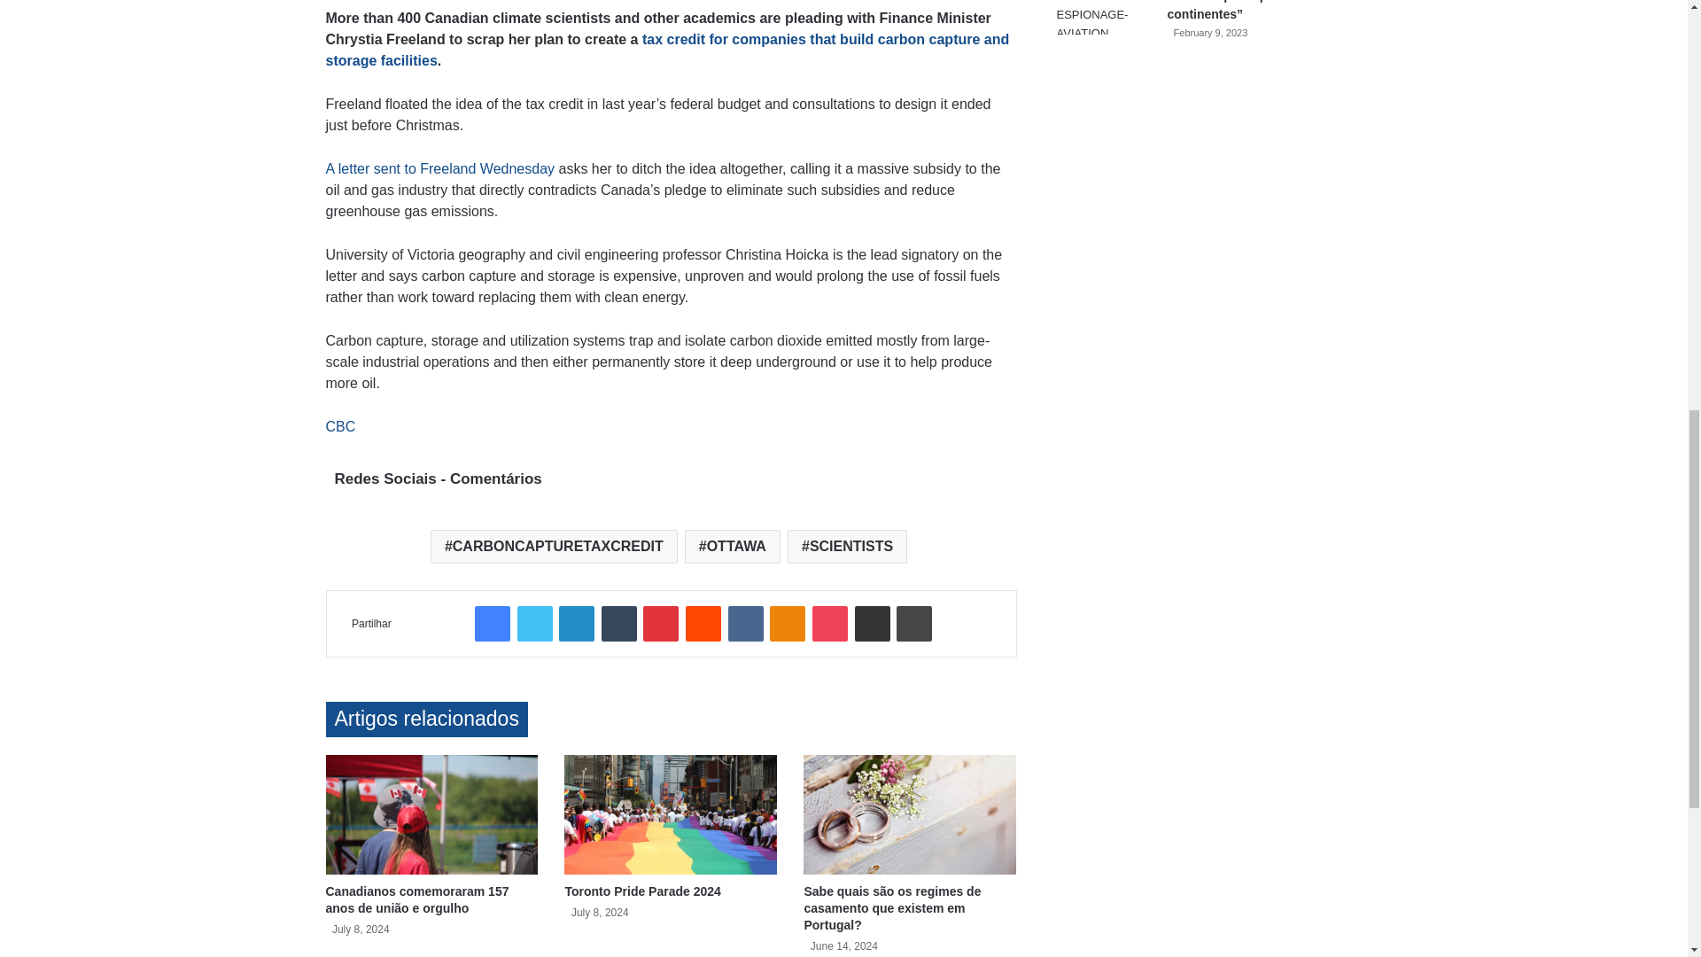 The height and width of the screenshot is (957, 1701). I want to click on LinkedIn, so click(576, 623).